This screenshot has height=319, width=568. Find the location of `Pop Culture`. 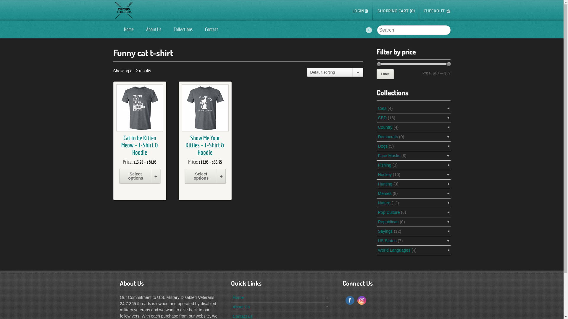

Pop Culture is located at coordinates (389, 212).